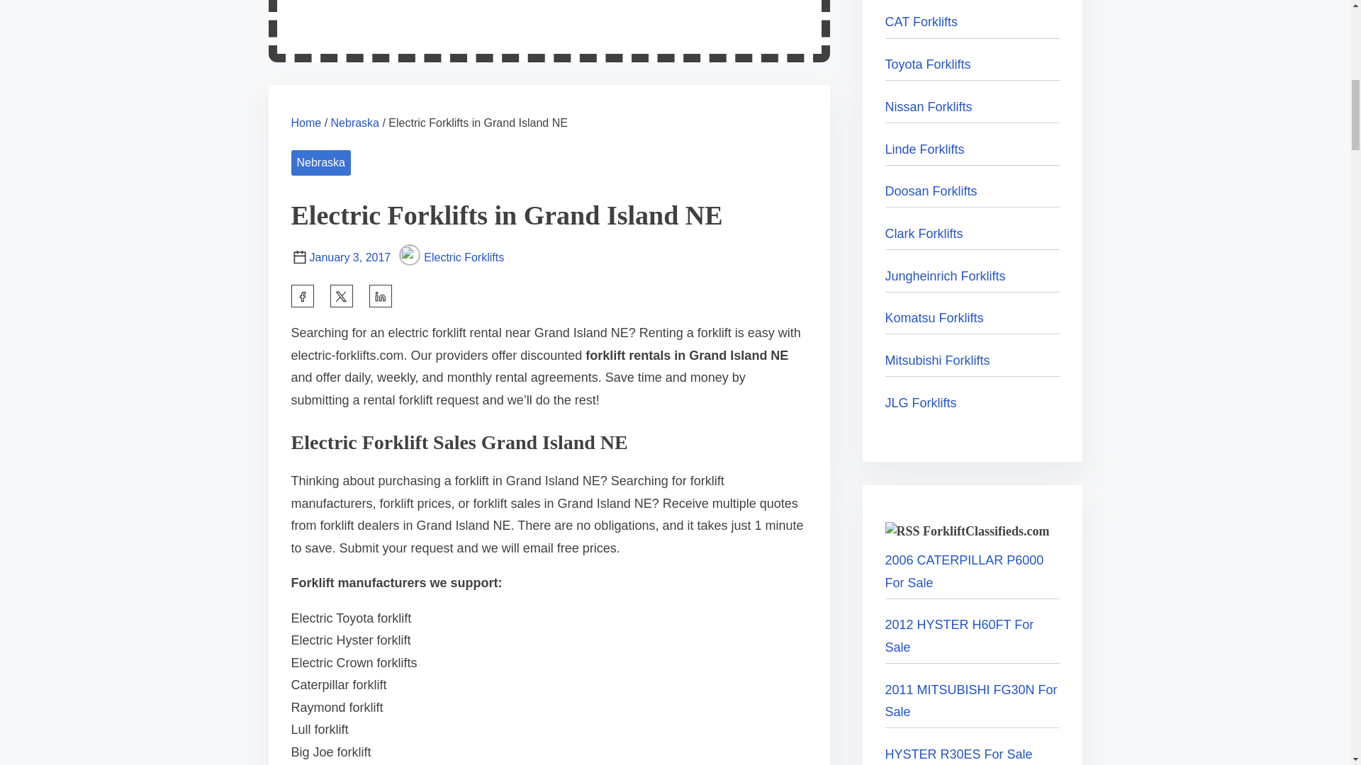 The height and width of the screenshot is (765, 1361). I want to click on Share this post on Twitter, so click(342, 296).